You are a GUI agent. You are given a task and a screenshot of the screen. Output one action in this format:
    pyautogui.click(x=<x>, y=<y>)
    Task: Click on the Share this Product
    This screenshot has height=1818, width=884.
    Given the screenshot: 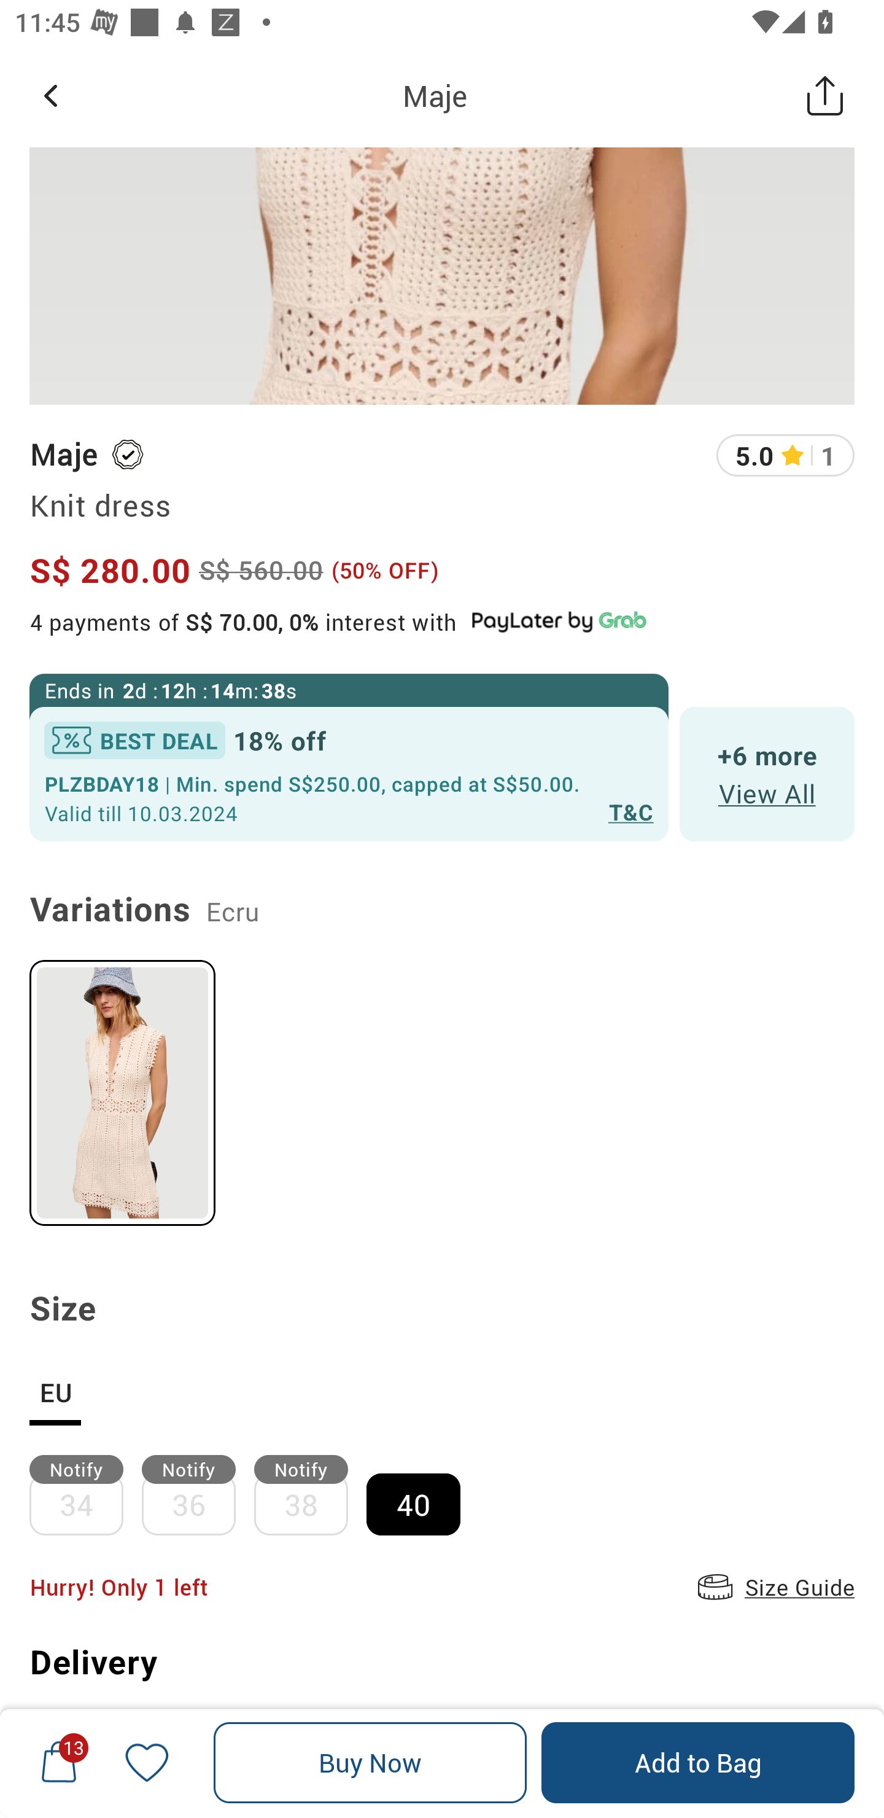 What is the action you would take?
    pyautogui.click(x=825, y=95)
    